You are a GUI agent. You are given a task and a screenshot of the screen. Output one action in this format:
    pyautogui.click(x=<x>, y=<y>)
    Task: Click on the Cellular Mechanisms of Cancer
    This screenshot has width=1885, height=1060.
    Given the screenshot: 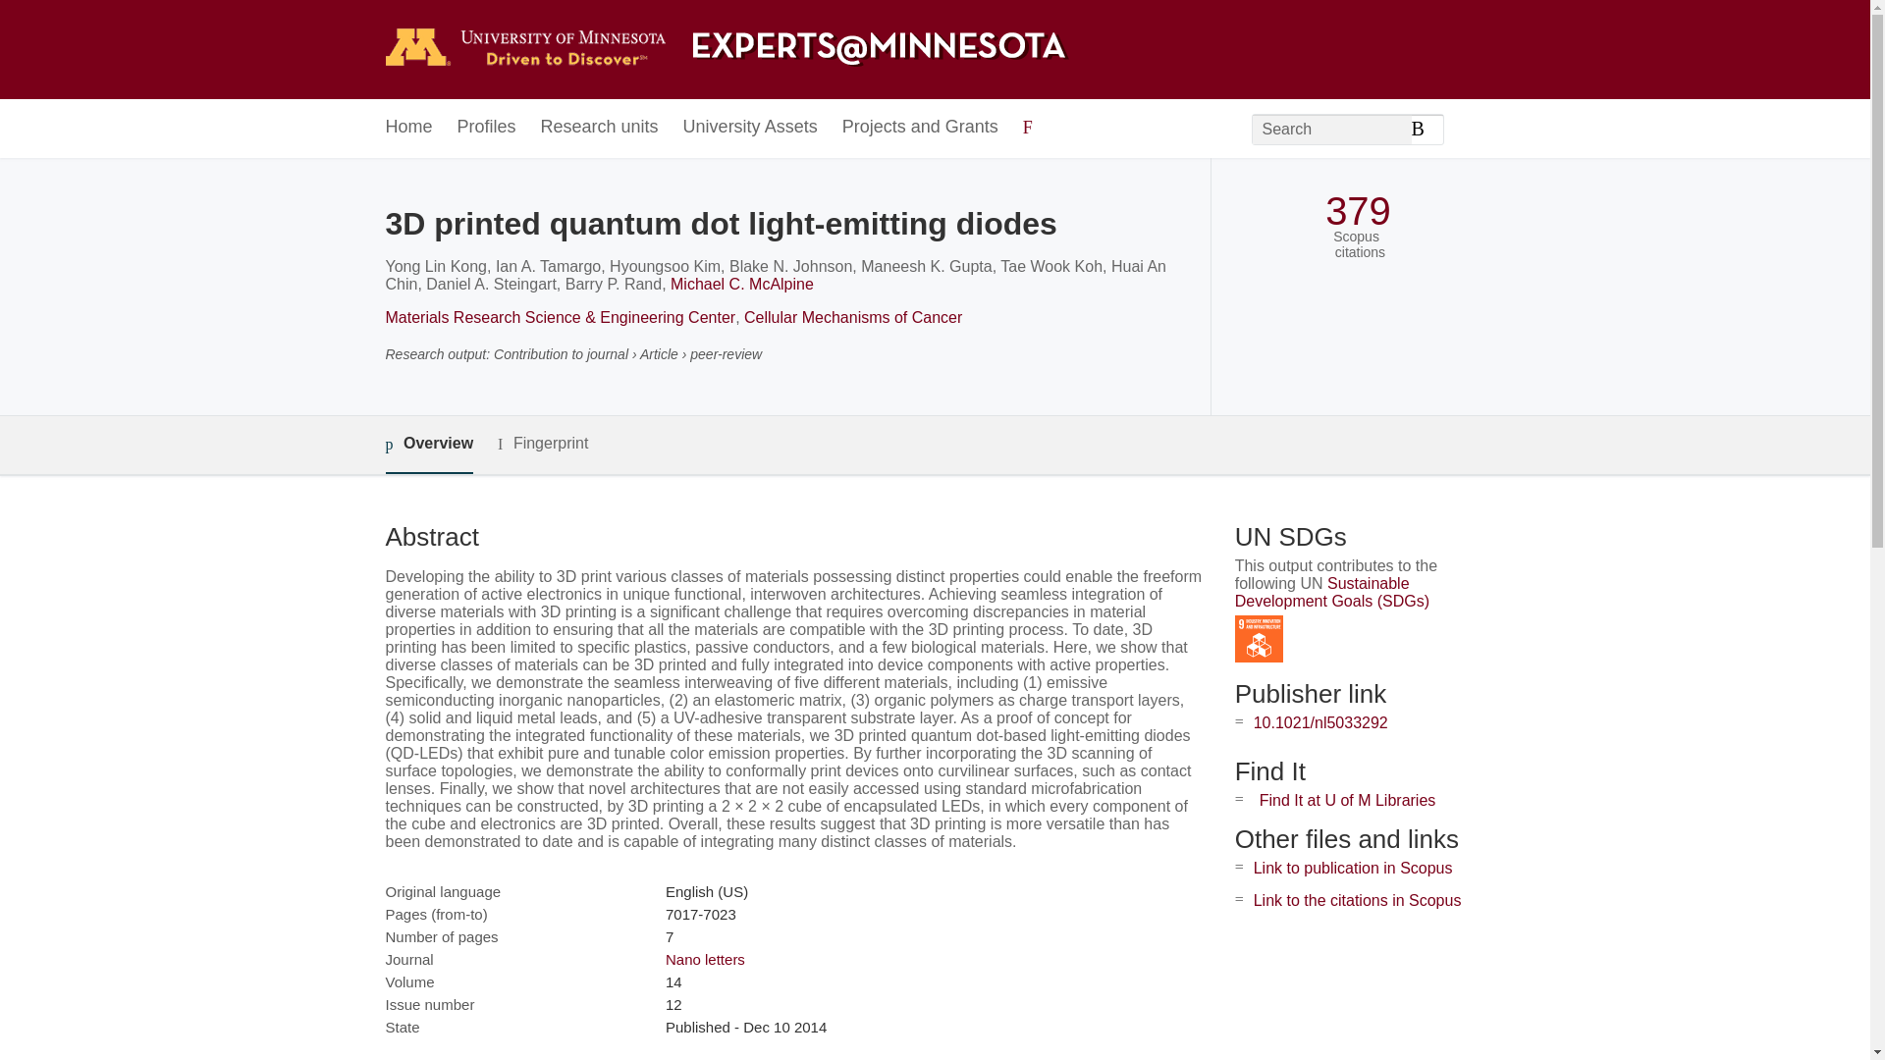 What is the action you would take?
    pyautogui.click(x=852, y=317)
    